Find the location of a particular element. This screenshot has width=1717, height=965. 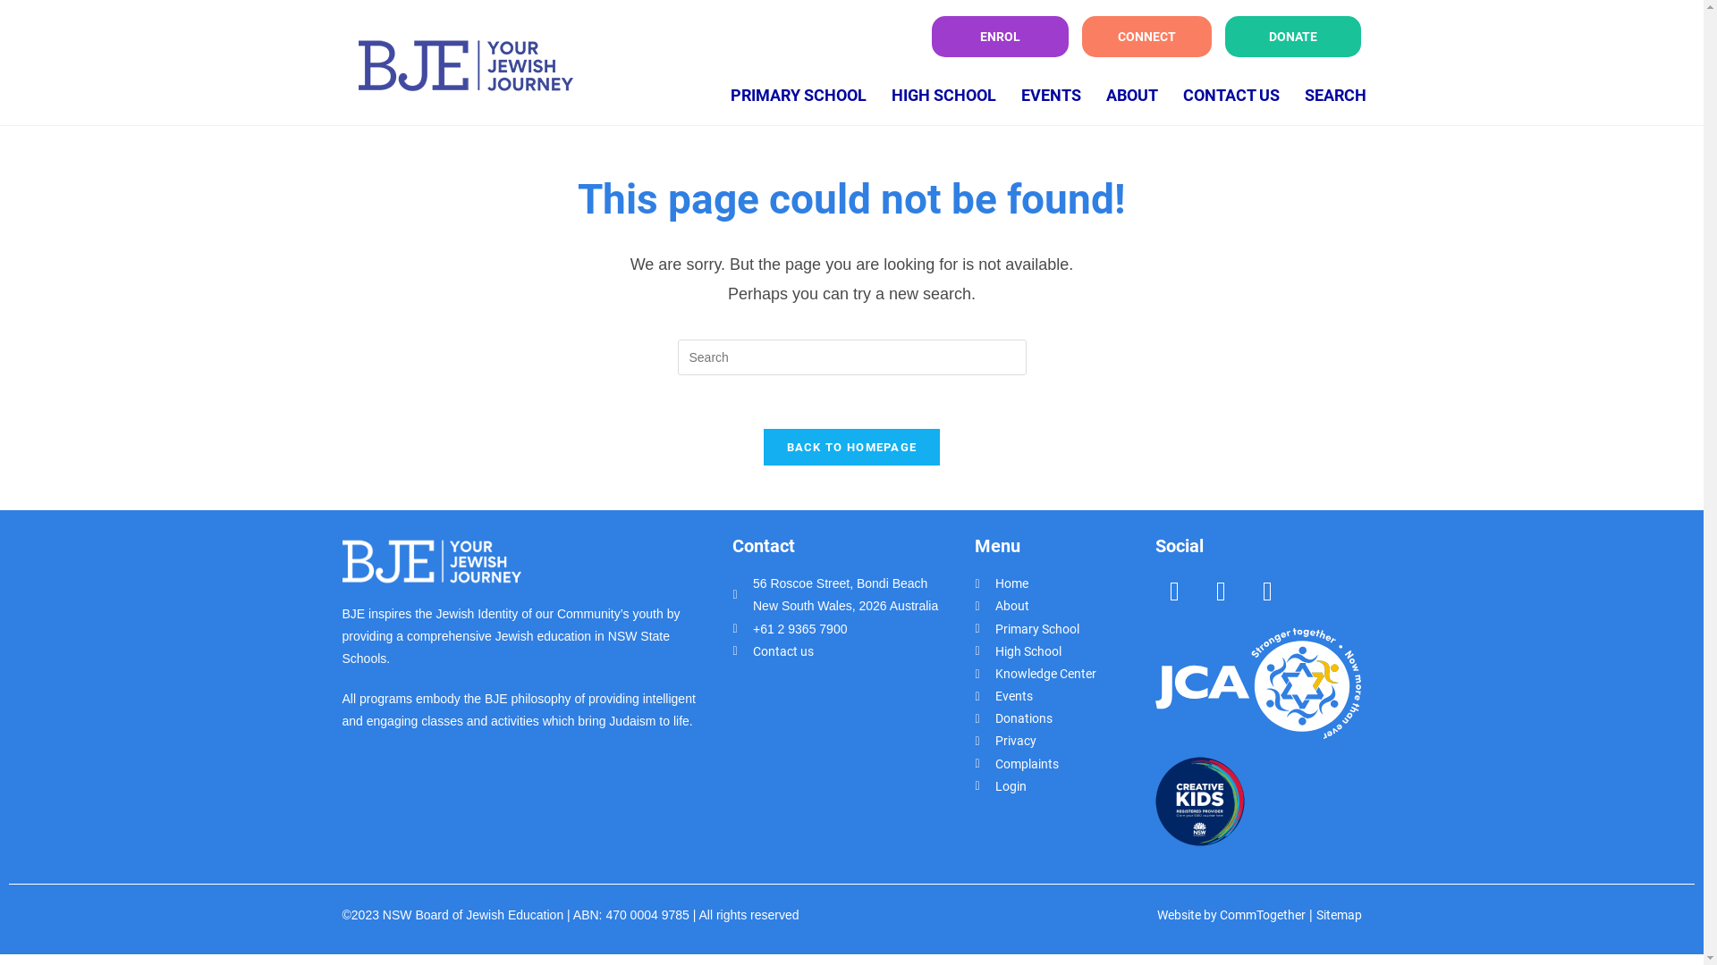

Login is located at coordinates (1065, 786).